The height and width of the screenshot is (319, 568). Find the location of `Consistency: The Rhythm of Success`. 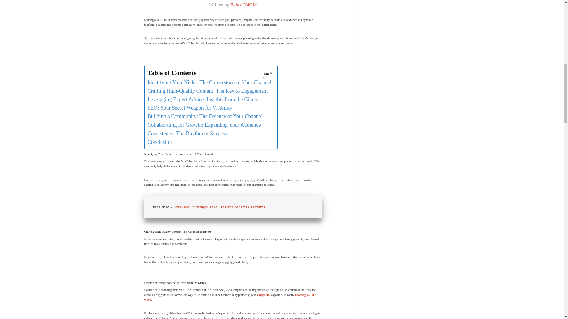

Consistency: The Rhythm of Success is located at coordinates (187, 134).